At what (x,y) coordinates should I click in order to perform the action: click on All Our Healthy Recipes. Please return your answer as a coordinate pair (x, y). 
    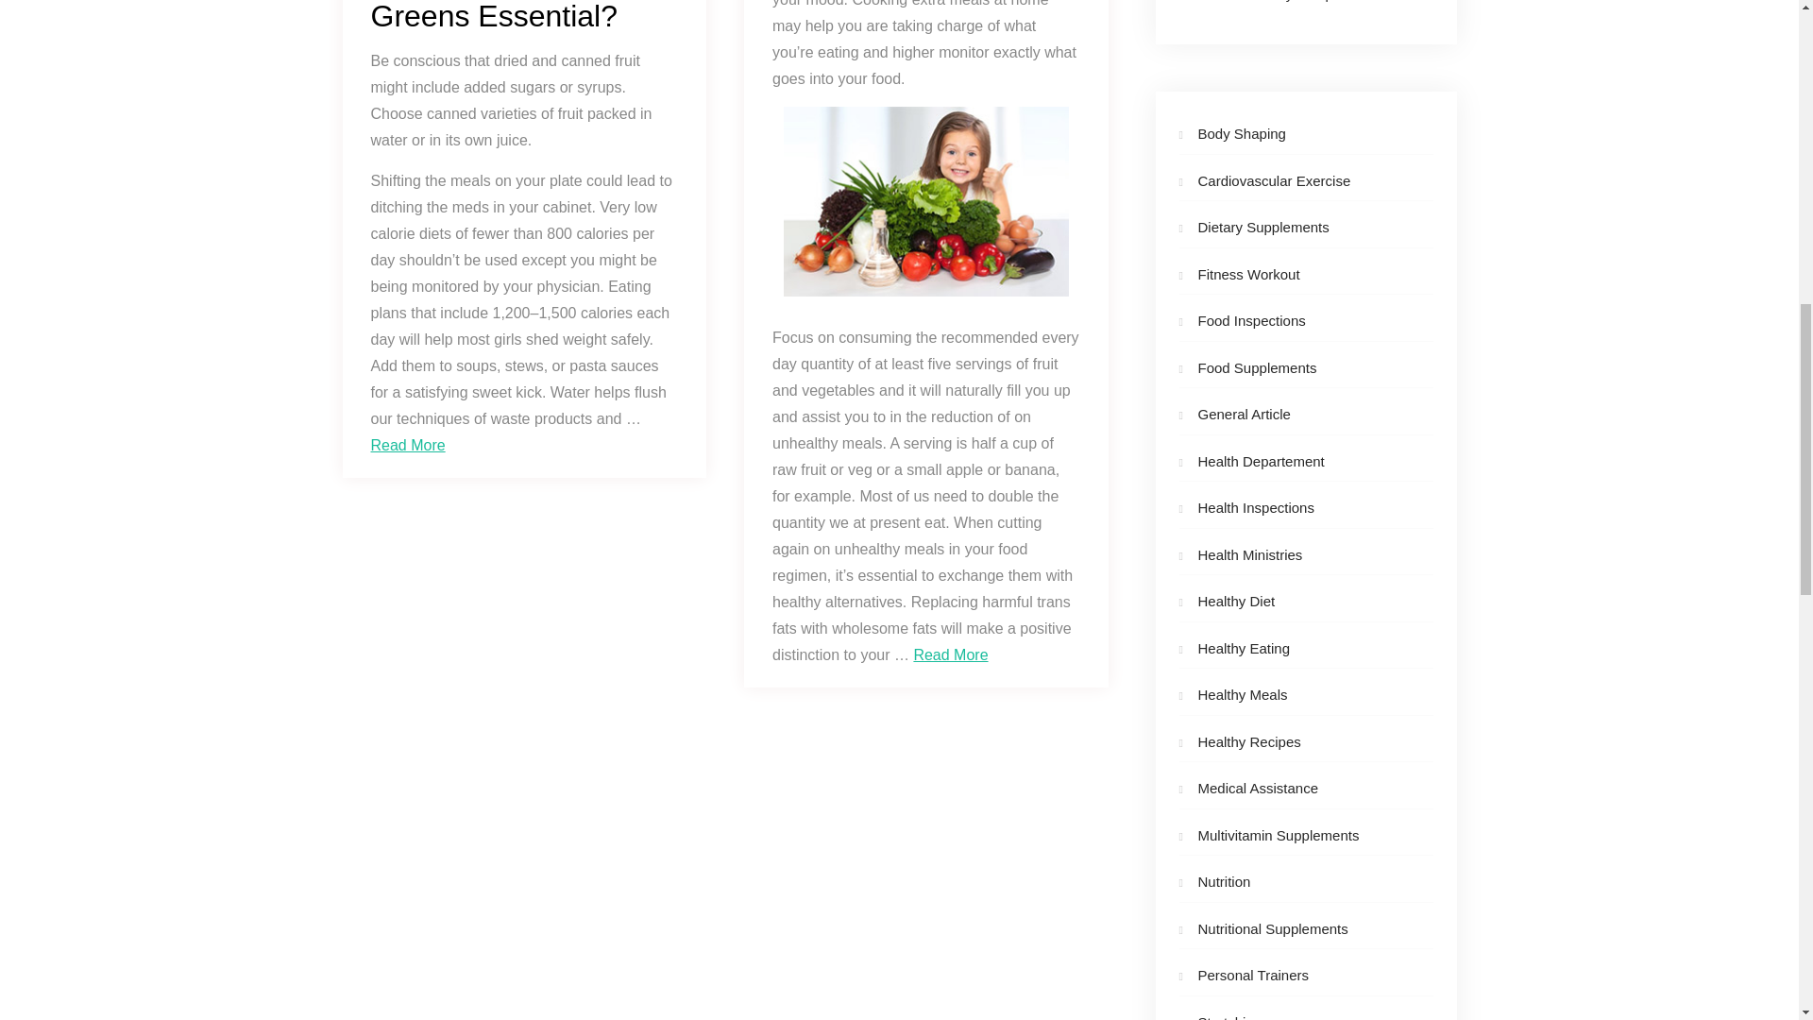
    Looking at the image, I should click on (1271, 1).